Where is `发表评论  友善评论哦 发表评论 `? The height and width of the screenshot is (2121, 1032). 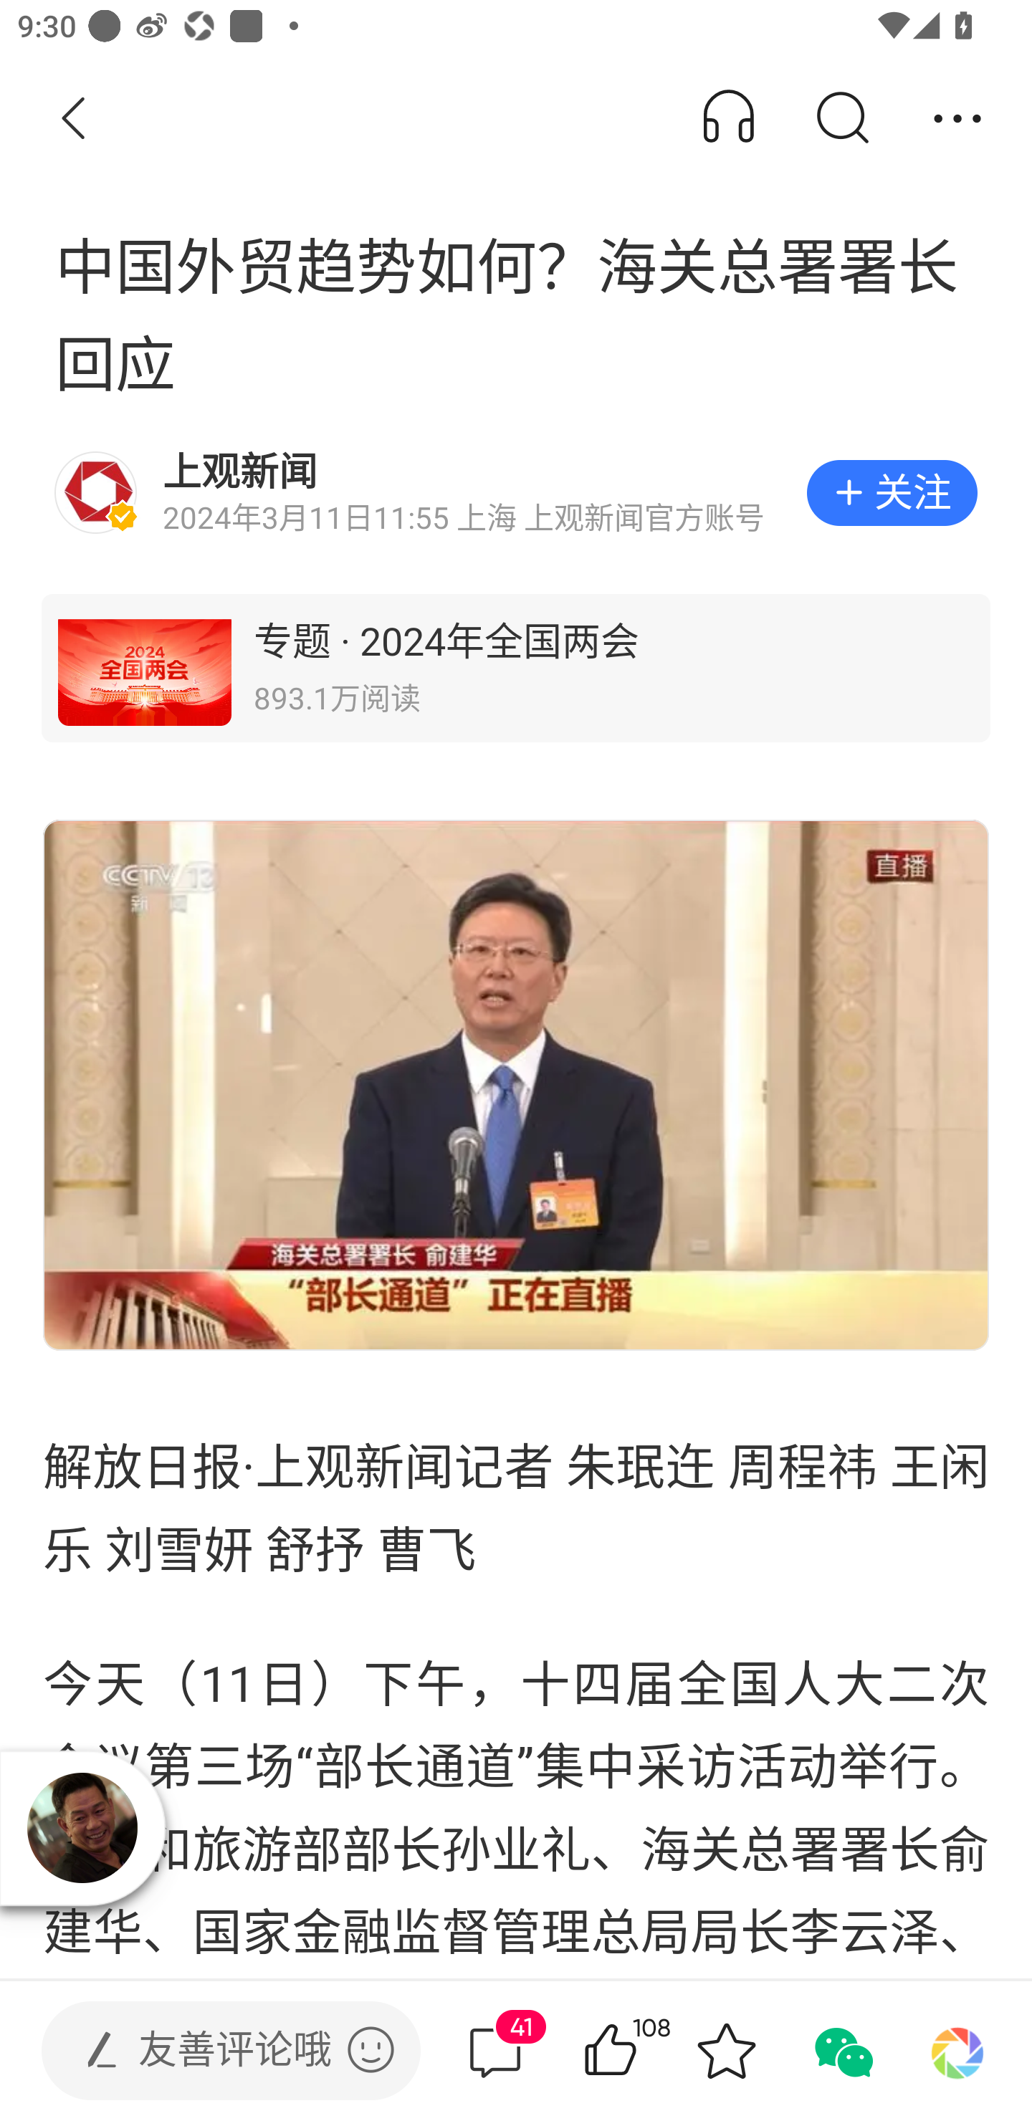
发表评论  友善评论哦 发表评论  is located at coordinates (211, 2051).